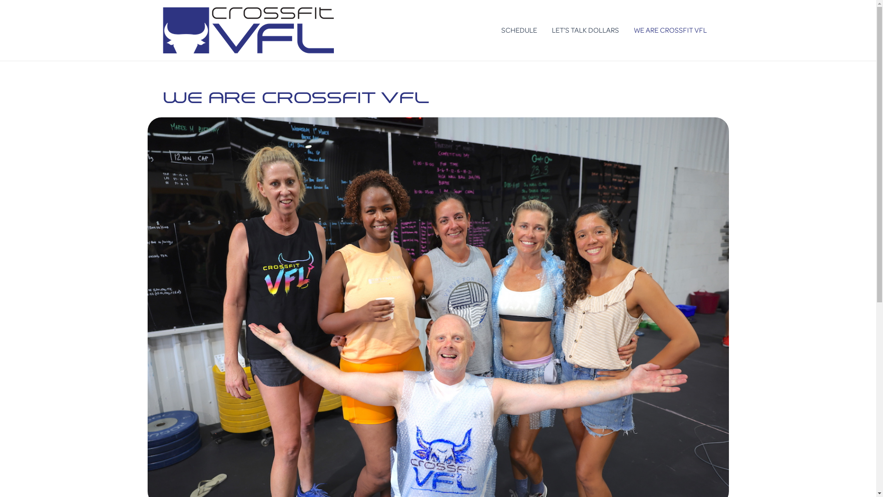  I want to click on SCHEDULE, so click(519, 30).